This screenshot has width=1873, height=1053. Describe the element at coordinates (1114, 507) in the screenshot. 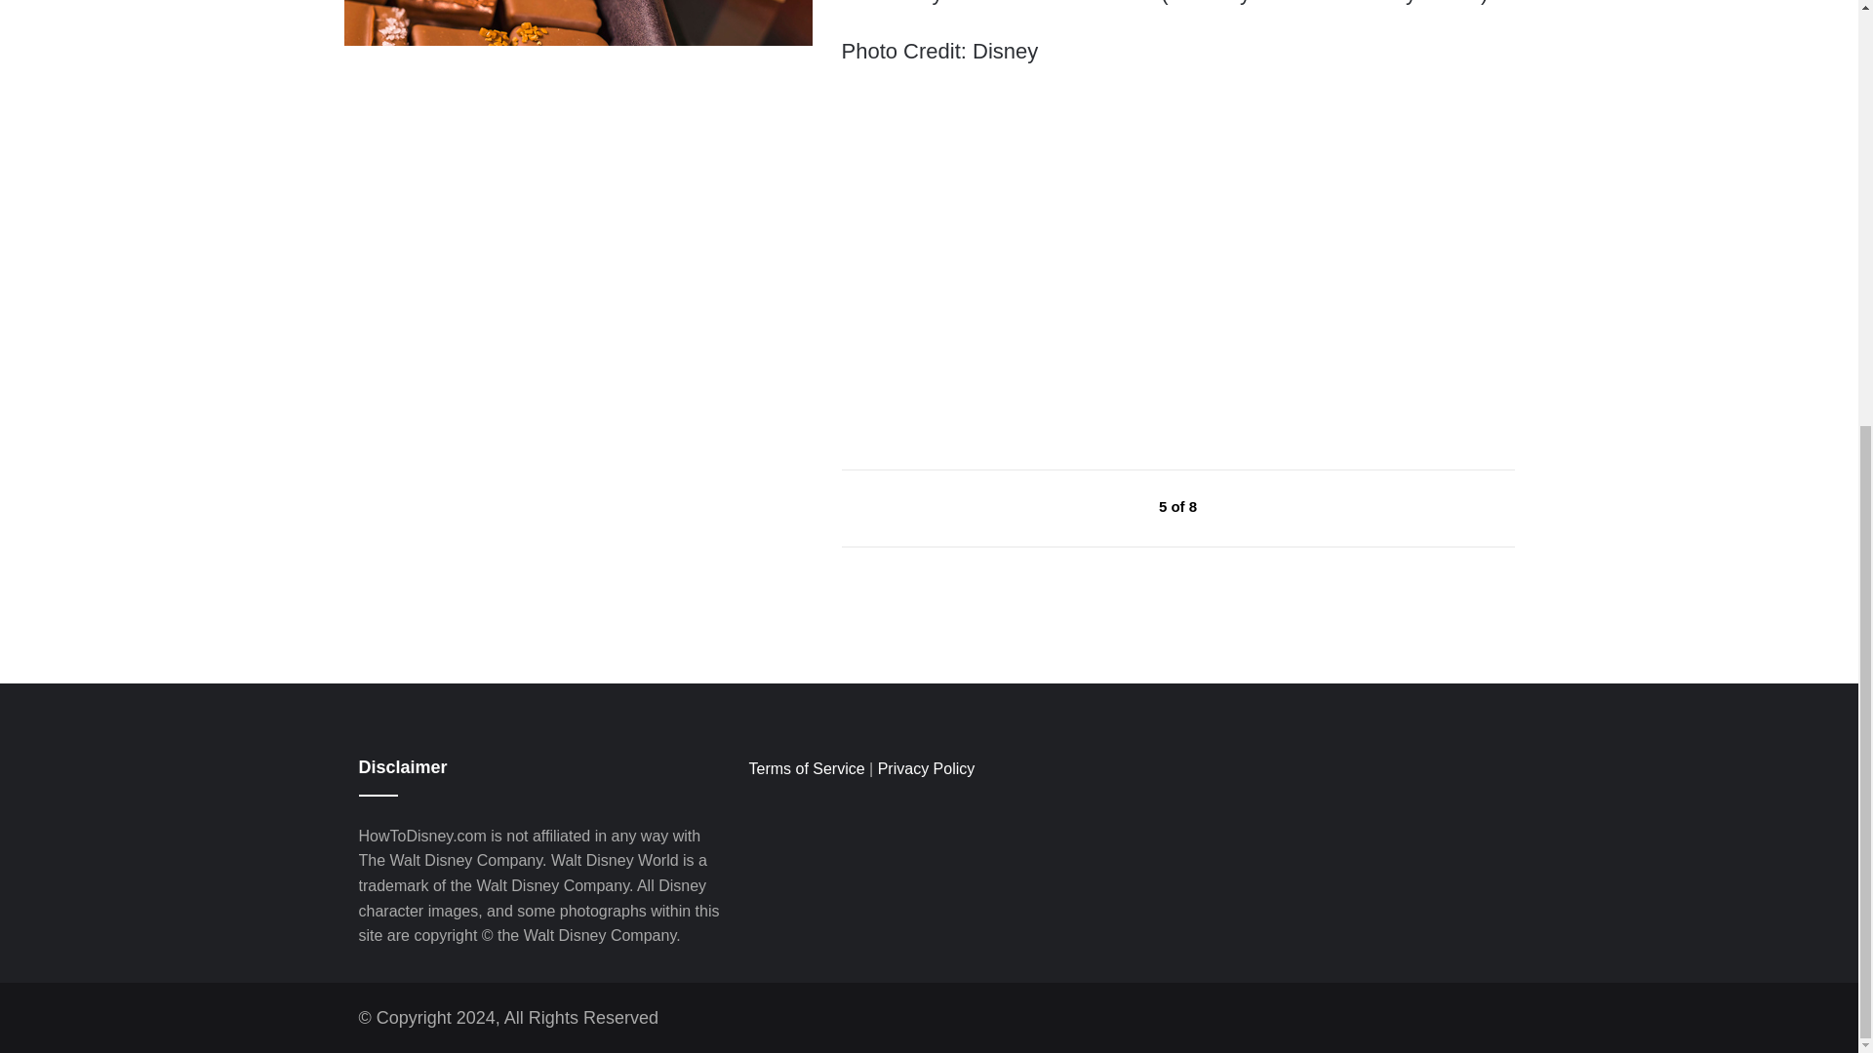

I see `Left` at that location.